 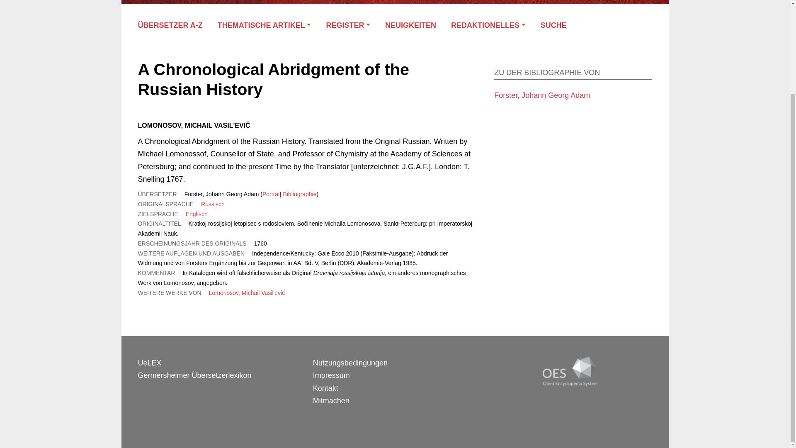 What do you see at coordinates (558, 25) in the screenshot?
I see `SUCHE` at bounding box center [558, 25].